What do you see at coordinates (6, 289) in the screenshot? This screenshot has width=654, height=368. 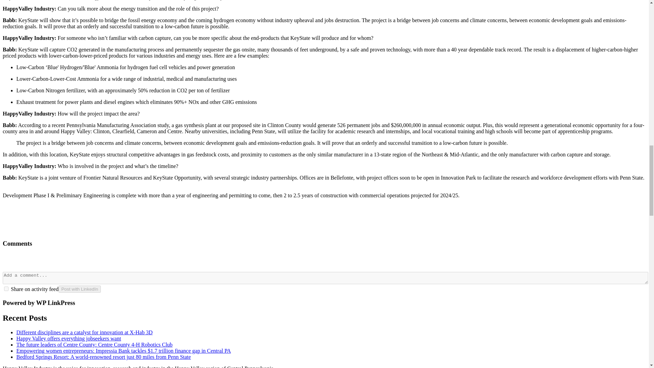 I see `on` at bounding box center [6, 289].